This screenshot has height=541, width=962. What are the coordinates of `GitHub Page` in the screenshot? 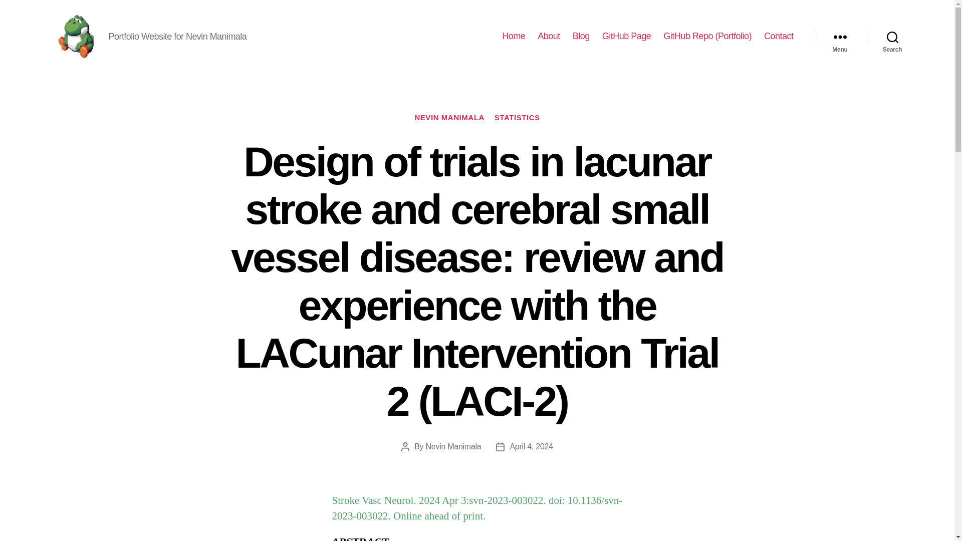 It's located at (626, 36).